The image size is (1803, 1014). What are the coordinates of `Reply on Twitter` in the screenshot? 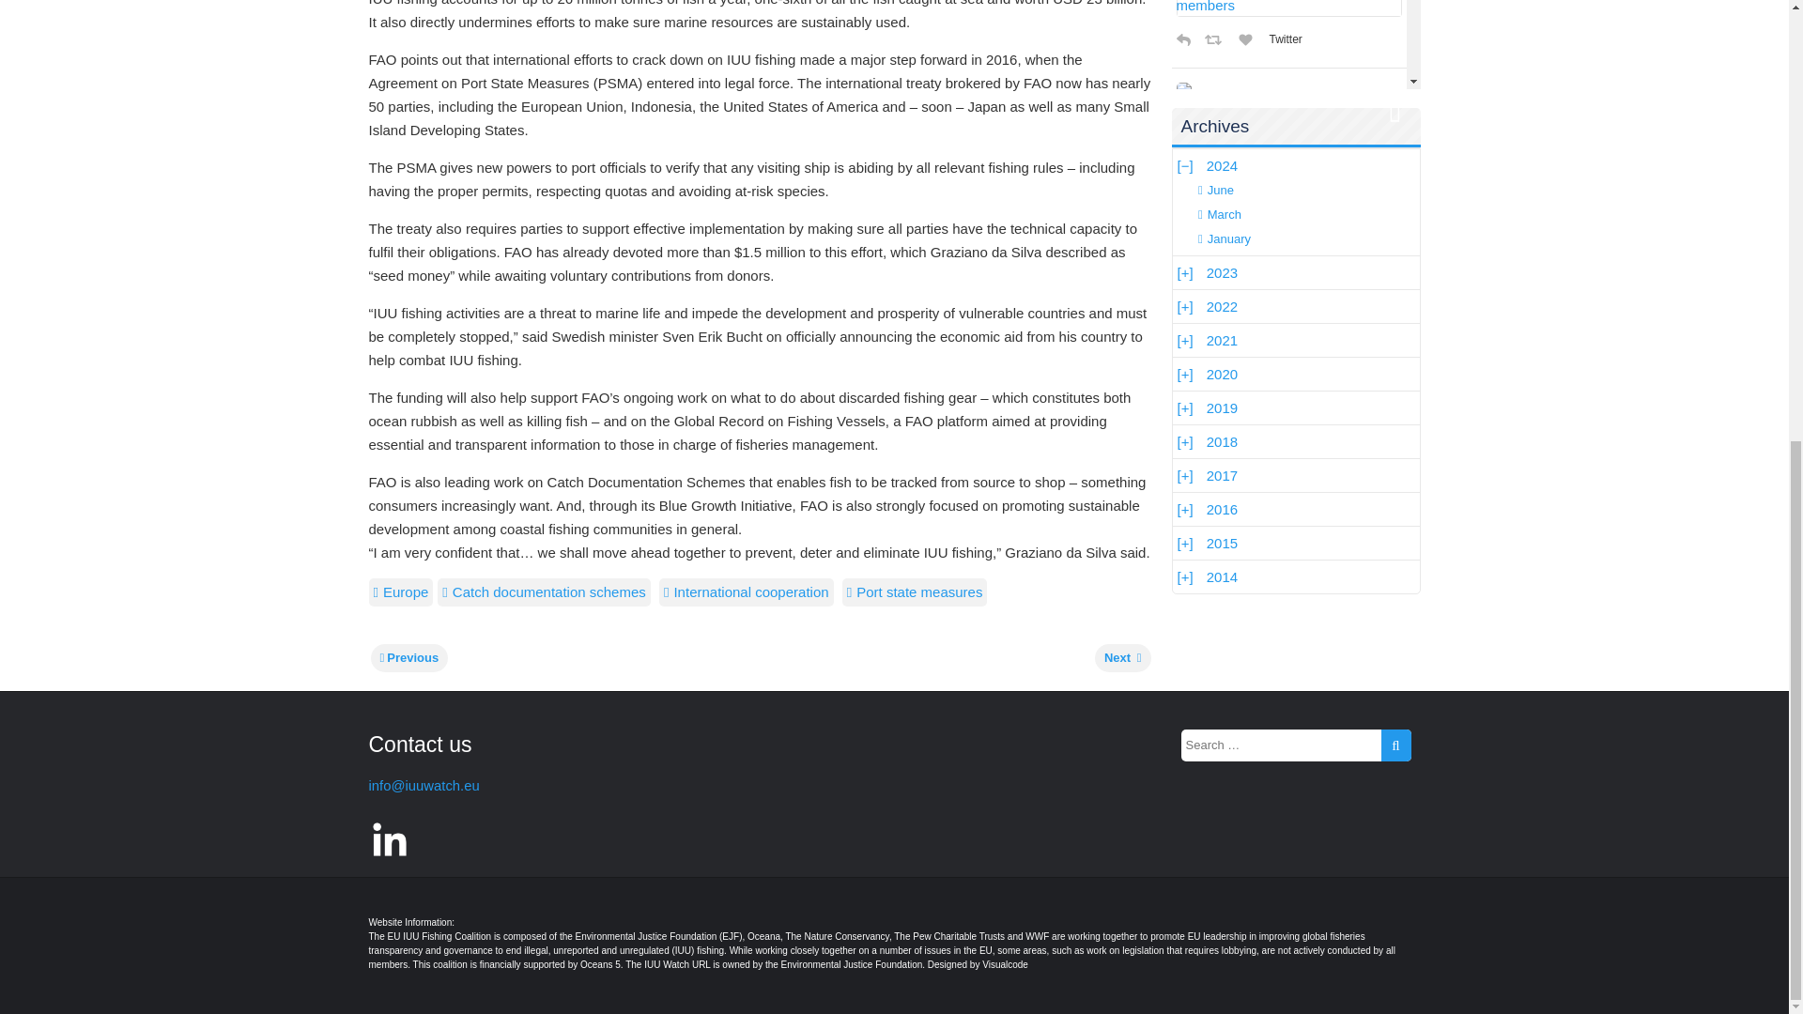 It's located at (1186, 39).